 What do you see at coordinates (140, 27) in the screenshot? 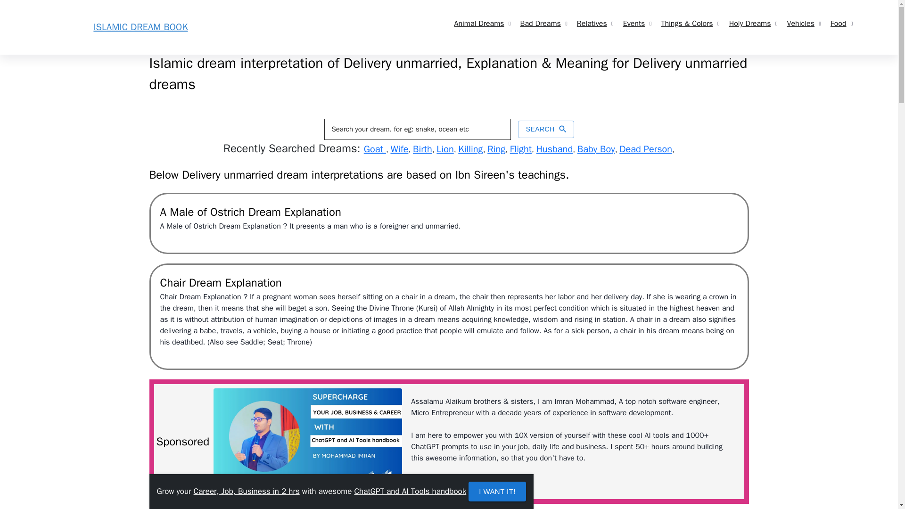
I see `ISLAMIC DREAM BOOK` at bounding box center [140, 27].